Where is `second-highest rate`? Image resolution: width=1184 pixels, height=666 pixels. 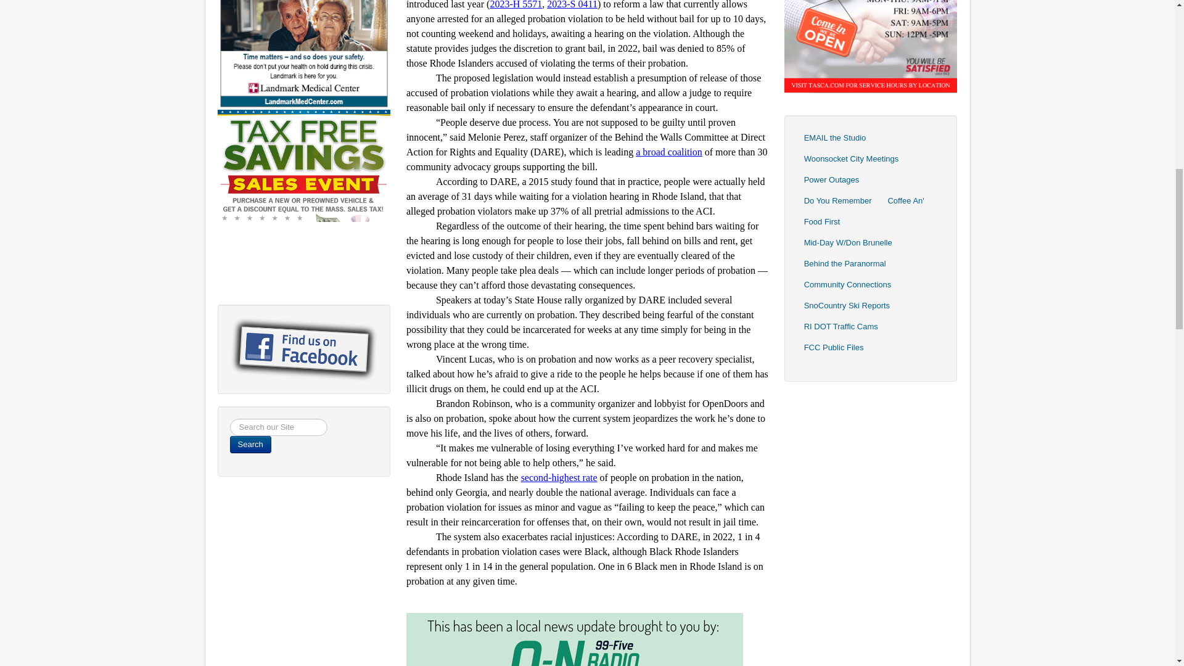
second-highest rate is located at coordinates (559, 478).